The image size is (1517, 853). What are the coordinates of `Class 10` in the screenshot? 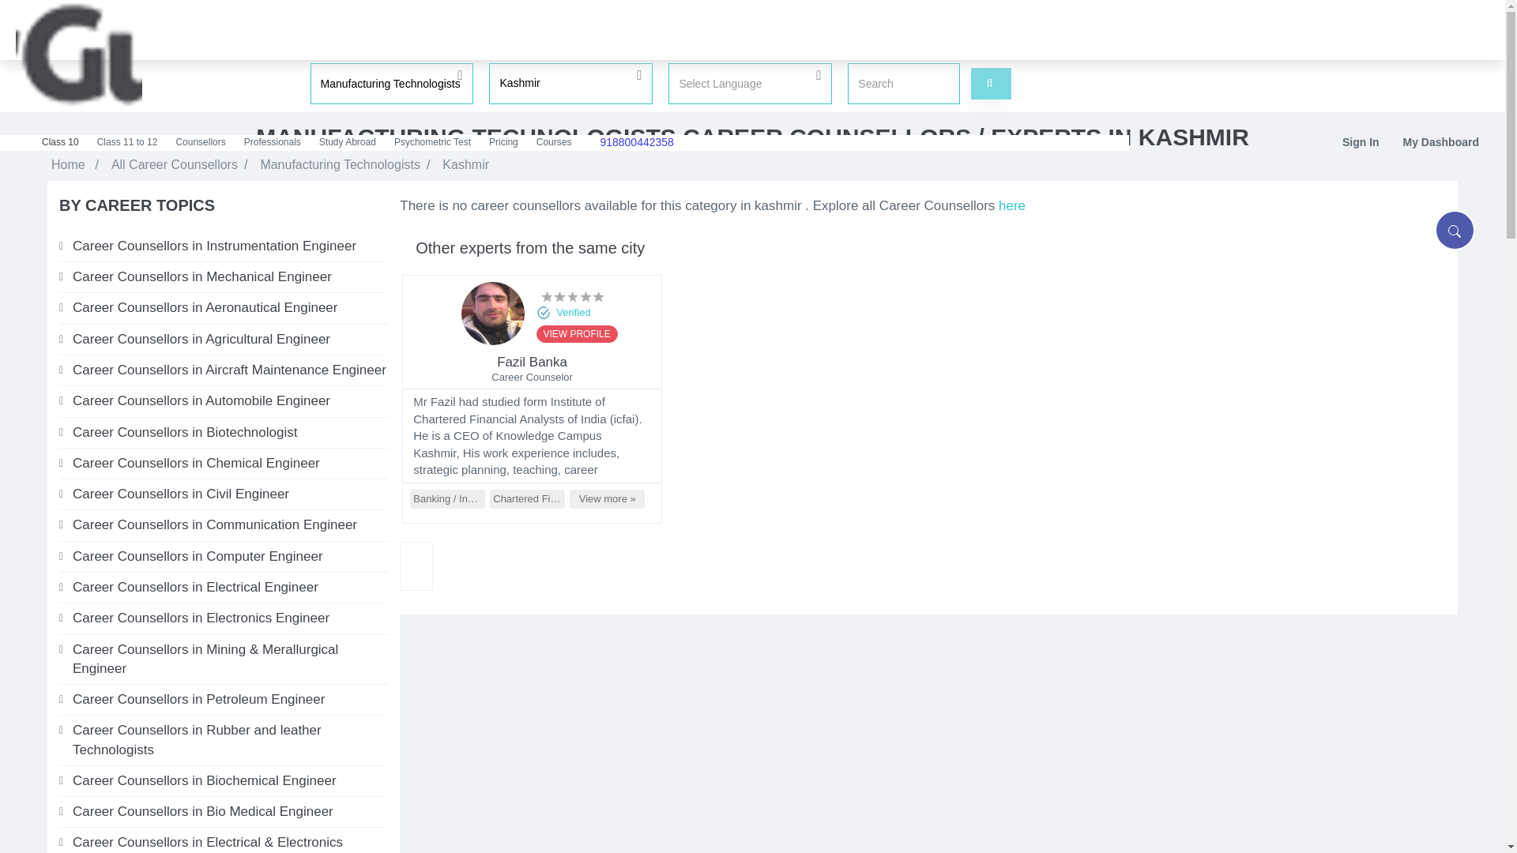 It's located at (60, 142).